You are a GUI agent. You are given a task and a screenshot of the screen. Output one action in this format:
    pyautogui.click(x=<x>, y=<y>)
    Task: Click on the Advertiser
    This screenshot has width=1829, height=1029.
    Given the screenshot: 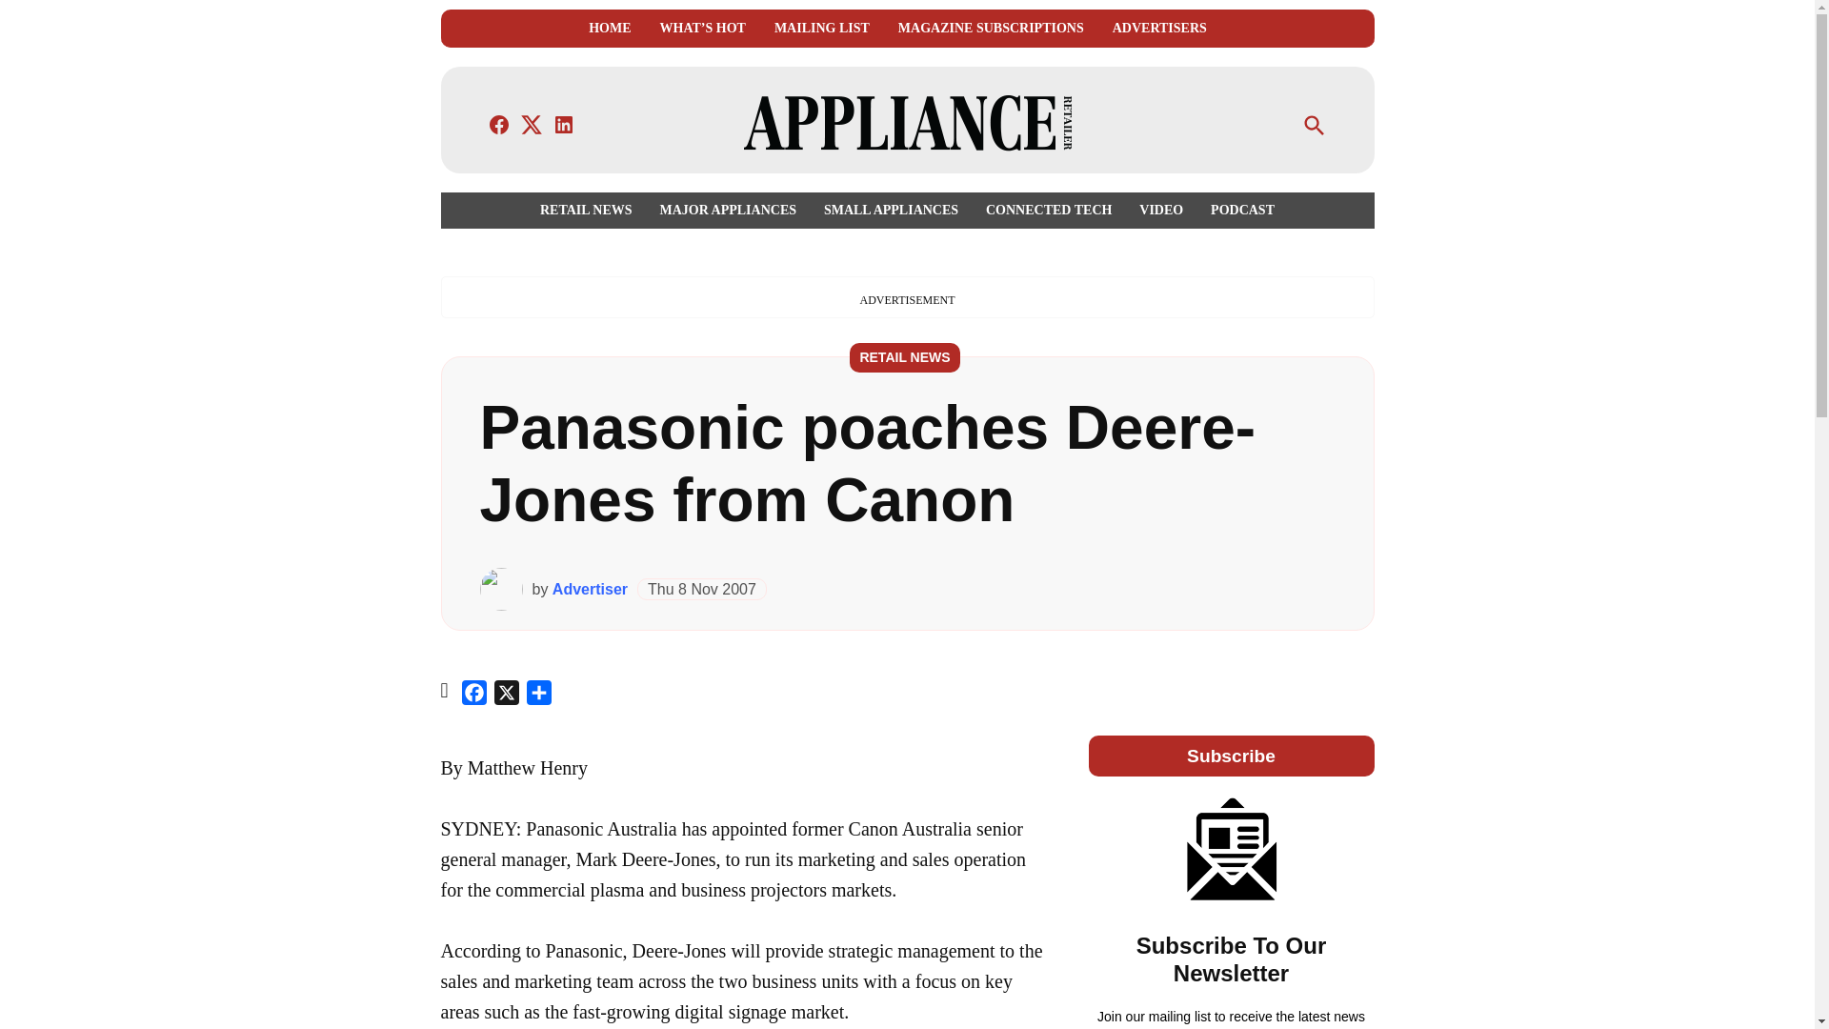 What is the action you would take?
    pyautogui.click(x=589, y=589)
    